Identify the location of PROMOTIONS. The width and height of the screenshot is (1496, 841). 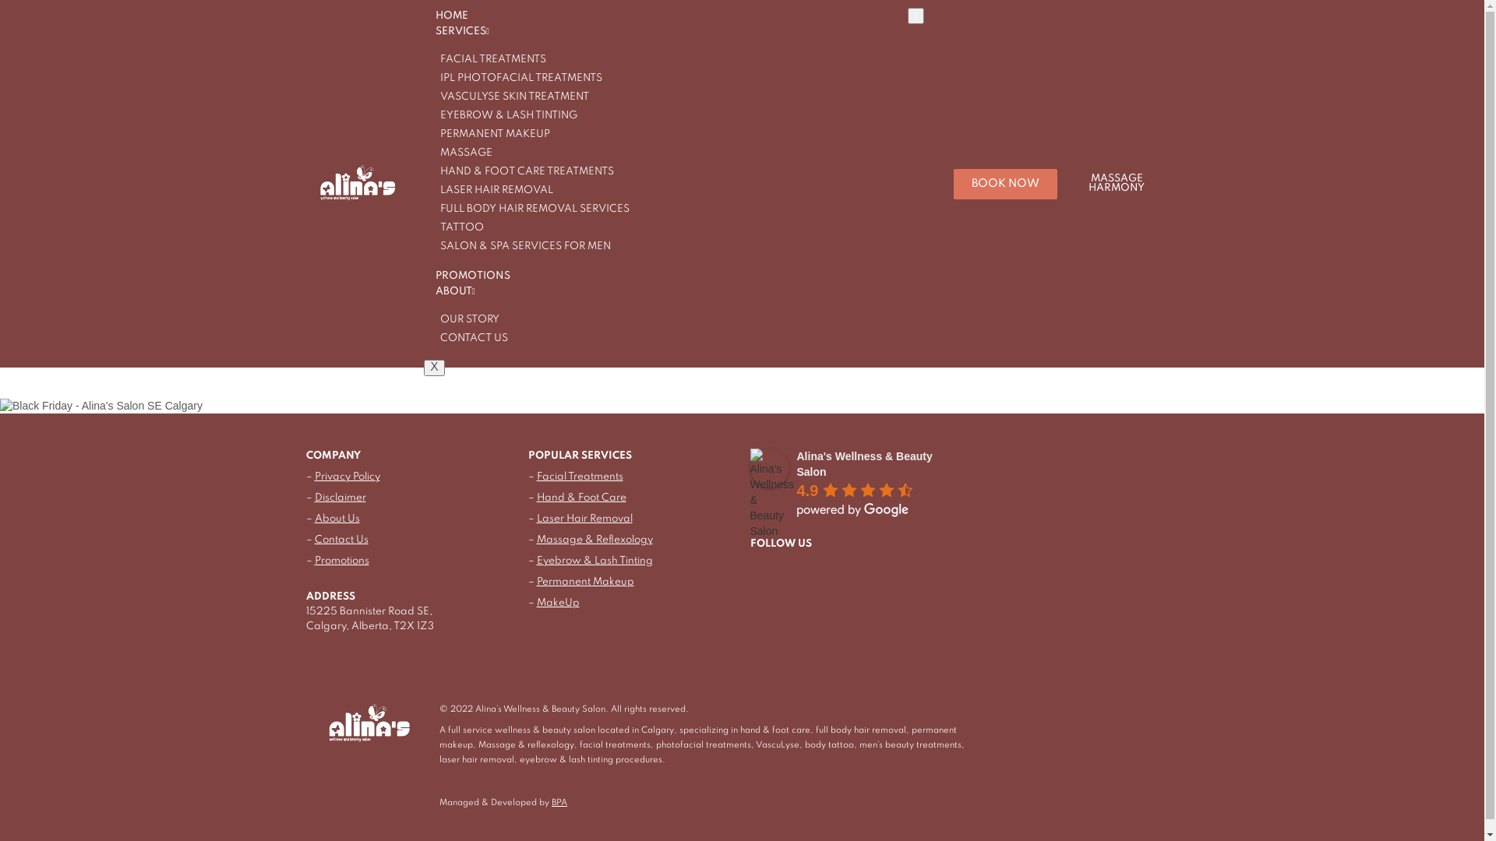
(473, 276).